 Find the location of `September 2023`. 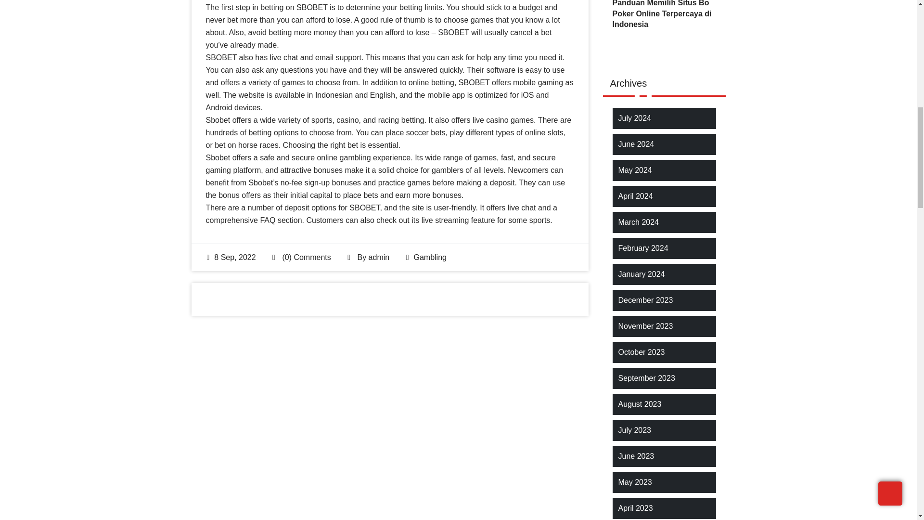

September 2023 is located at coordinates (646, 378).